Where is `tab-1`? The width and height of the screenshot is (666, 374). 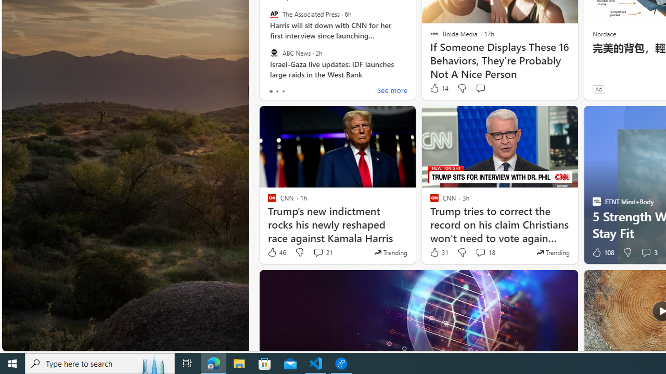
tab-1 is located at coordinates (277, 91).